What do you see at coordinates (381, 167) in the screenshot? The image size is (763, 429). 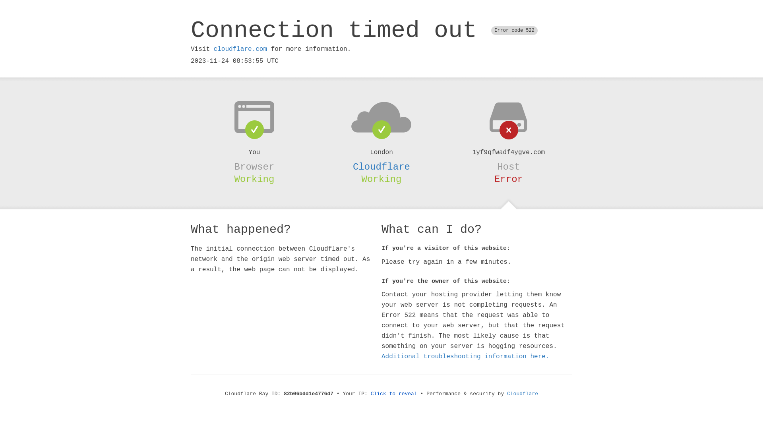 I see `Cloudflare` at bounding box center [381, 167].